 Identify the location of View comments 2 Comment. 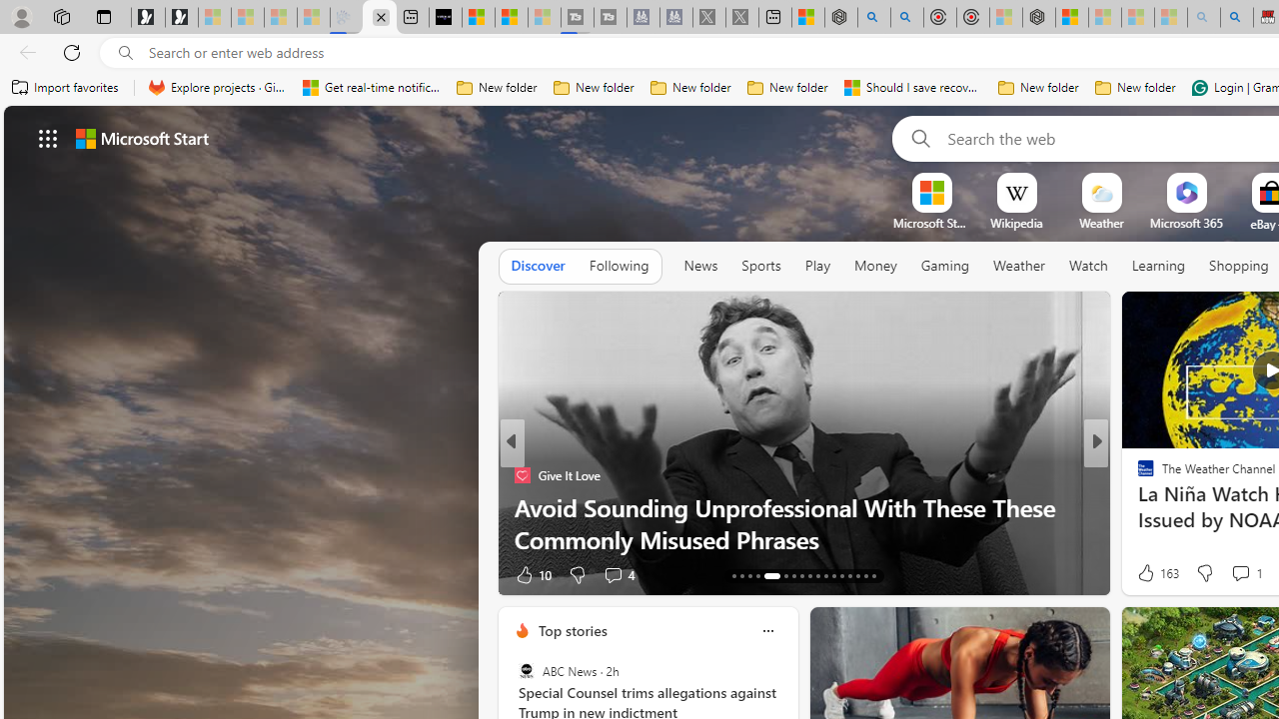
(1233, 573).